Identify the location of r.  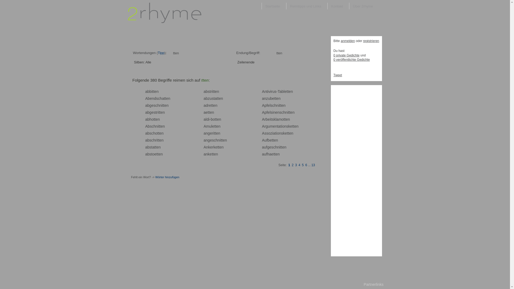
(156, 140).